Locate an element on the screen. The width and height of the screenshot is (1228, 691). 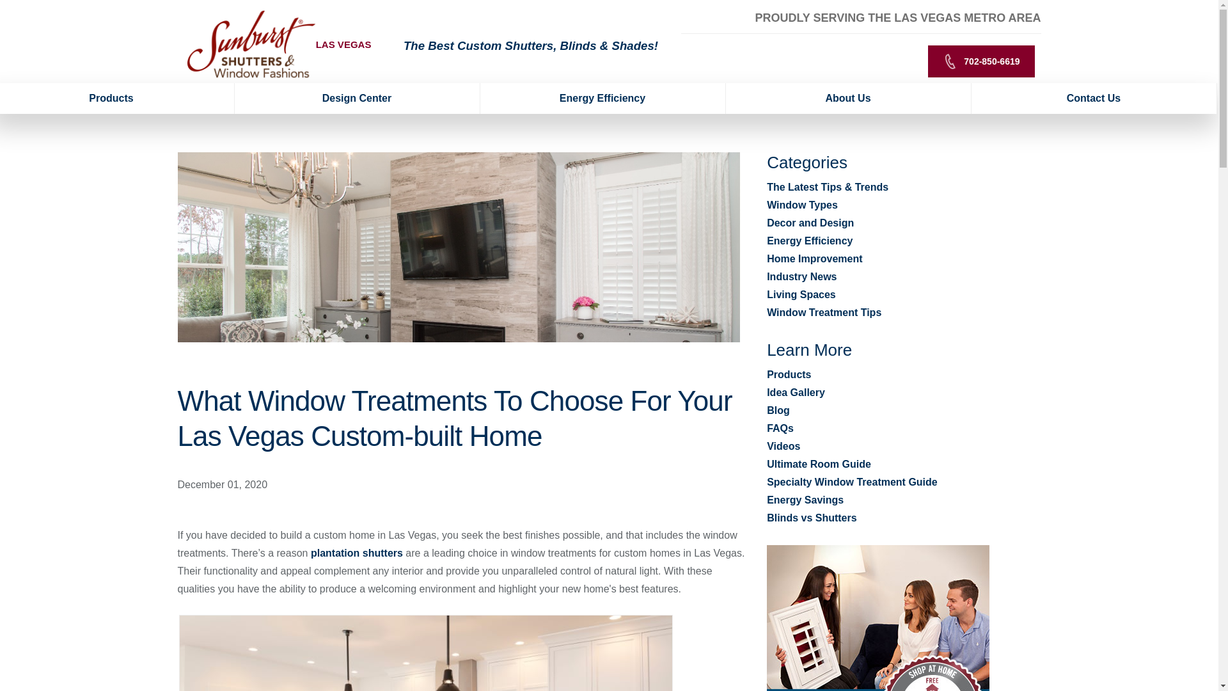
Design Center is located at coordinates (357, 99).